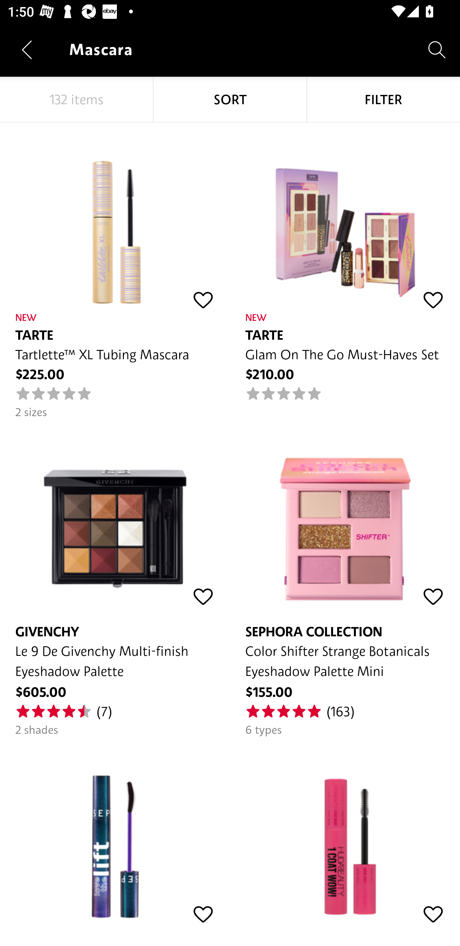  I want to click on FILTER, so click(383, 100).